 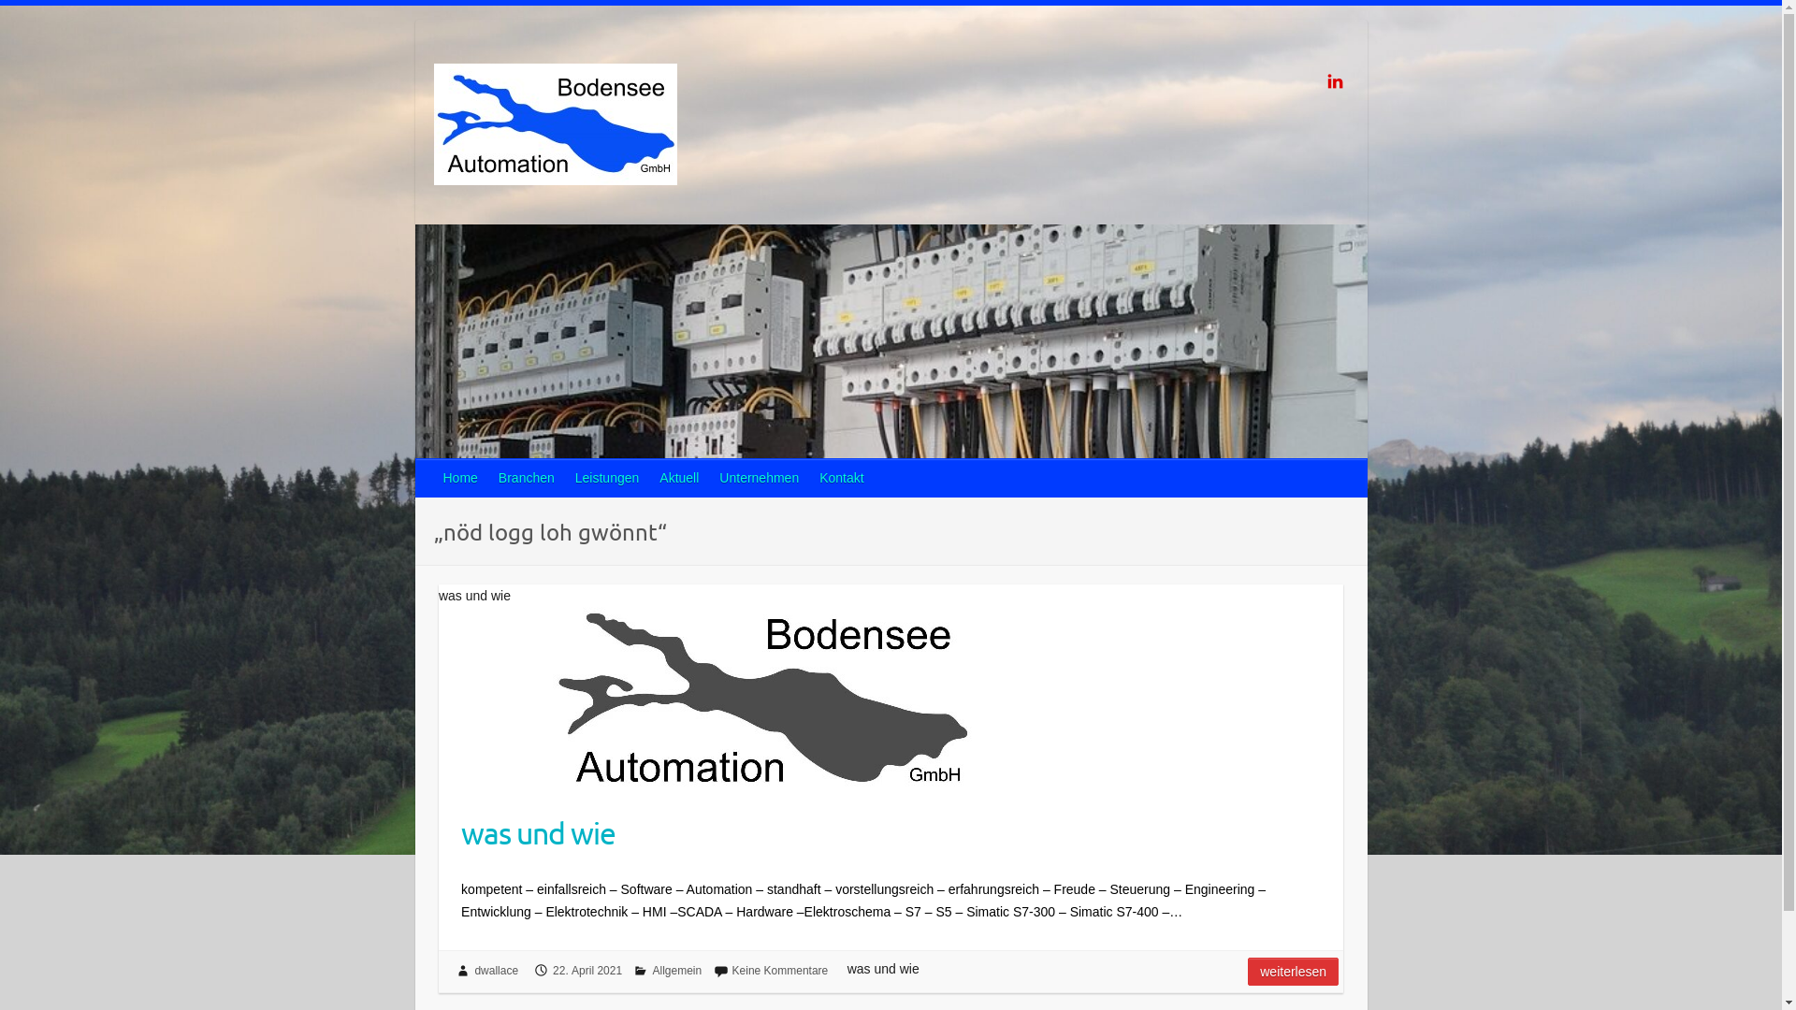 I want to click on Branchen, so click(x=528, y=478).